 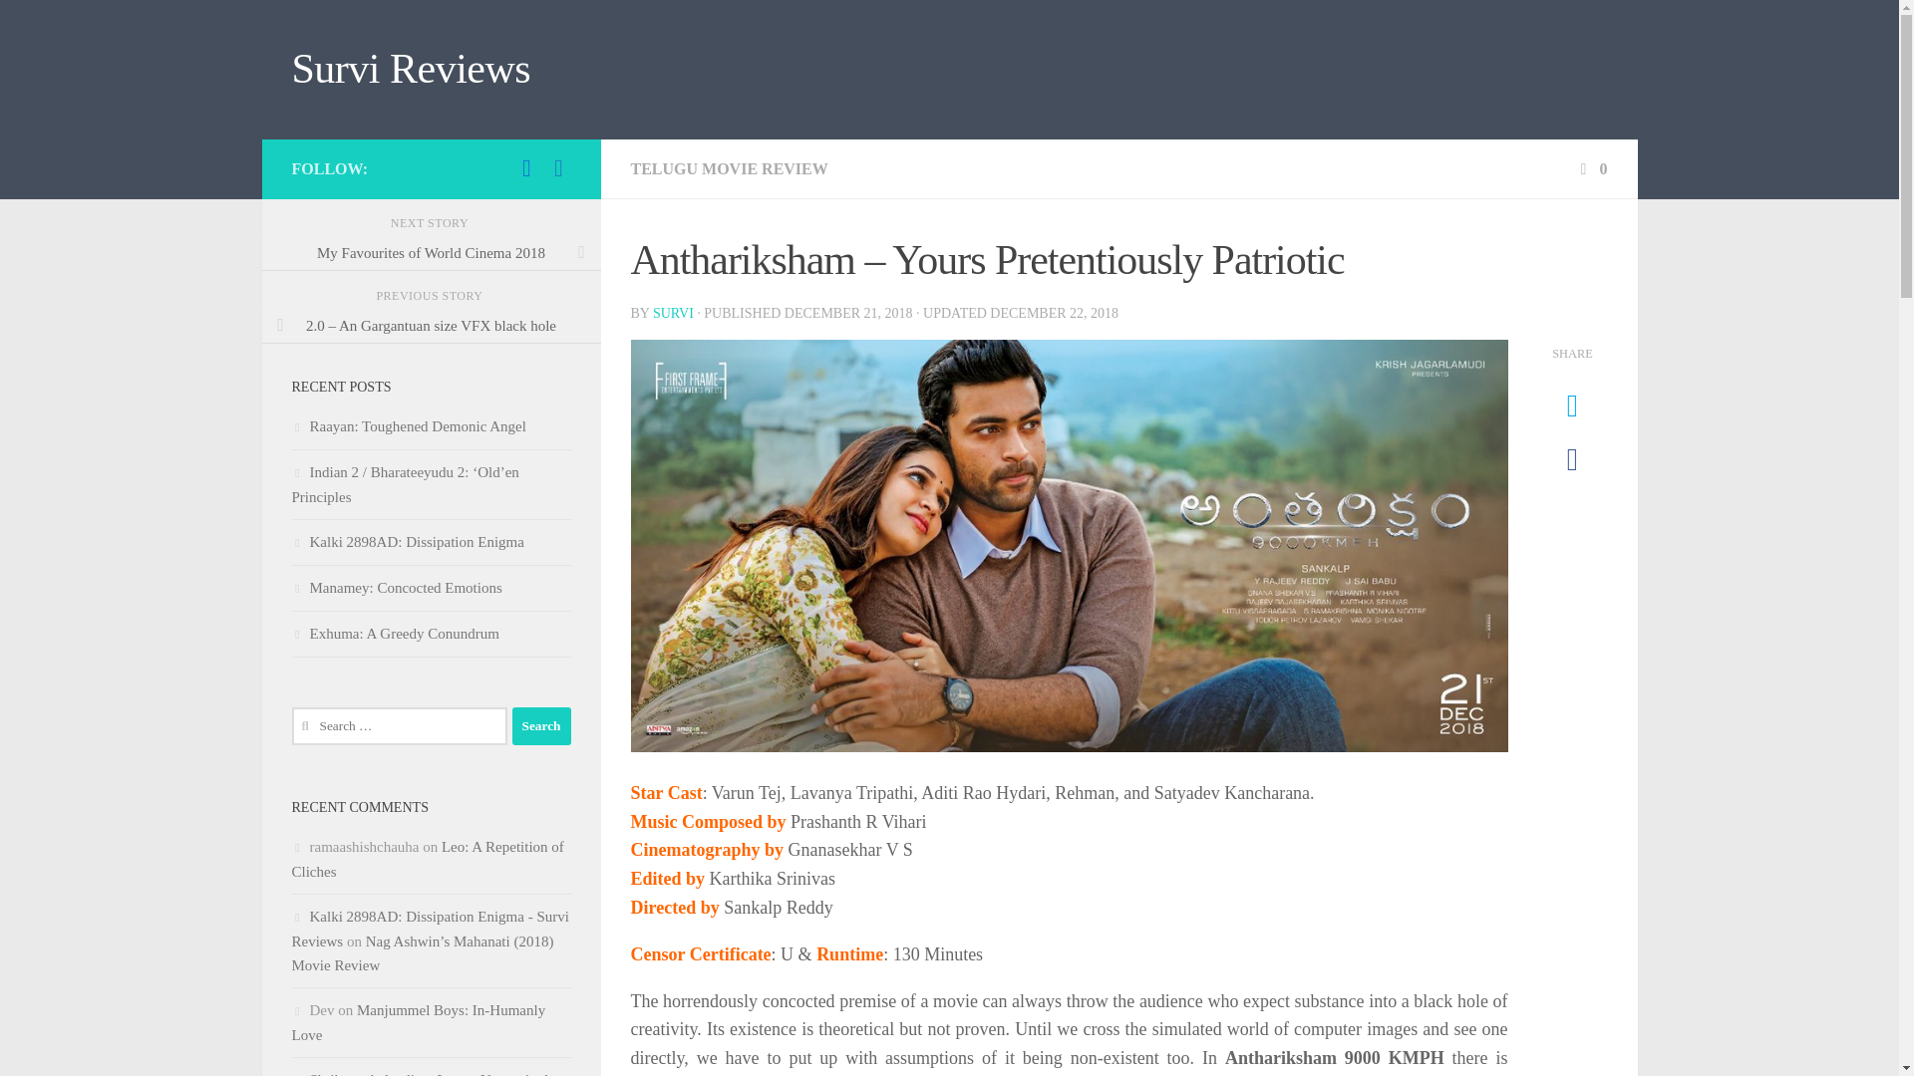 What do you see at coordinates (427, 859) in the screenshot?
I see `Leo: A Repetition of Cliches` at bounding box center [427, 859].